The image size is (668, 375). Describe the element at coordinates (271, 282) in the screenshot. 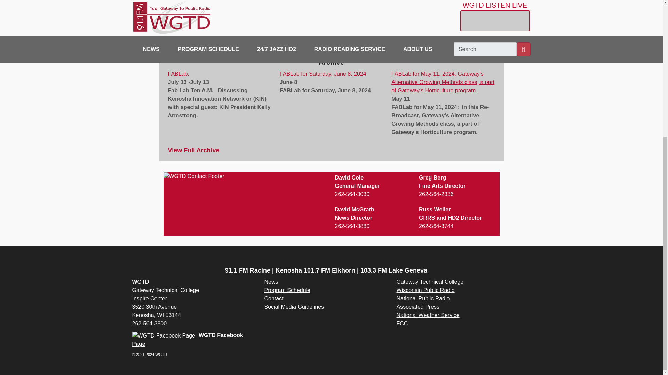

I see `News` at that location.